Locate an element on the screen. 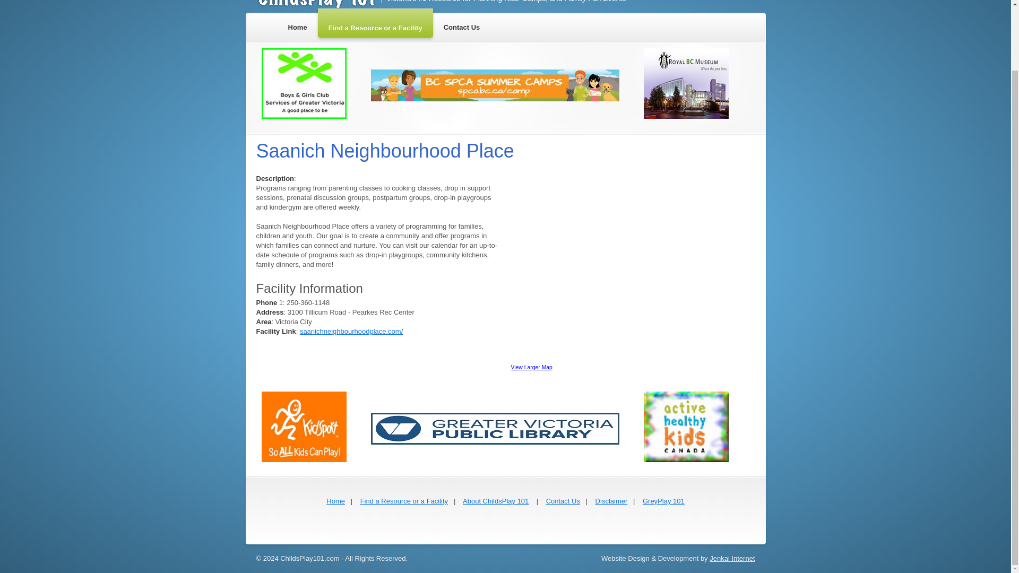  title is located at coordinates (563, 501).